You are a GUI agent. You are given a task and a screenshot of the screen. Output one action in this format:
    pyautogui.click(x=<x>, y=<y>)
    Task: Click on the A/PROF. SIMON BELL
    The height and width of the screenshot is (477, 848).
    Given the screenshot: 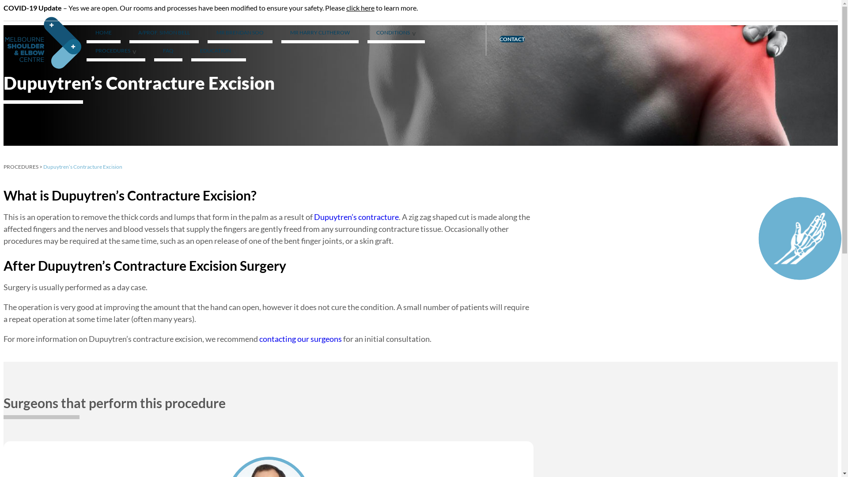 What is the action you would take?
    pyautogui.click(x=164, y=34)
    